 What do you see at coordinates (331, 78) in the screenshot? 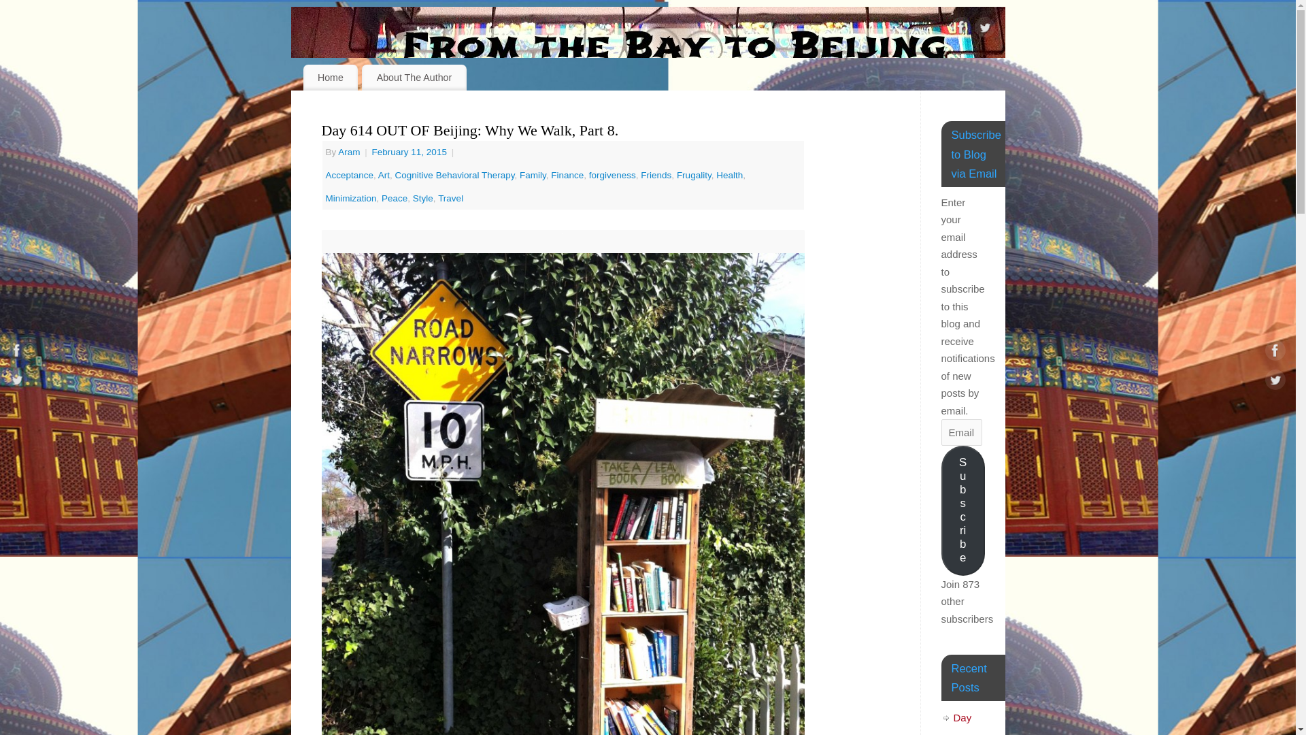
I see `Home` at bounding box center [331, 78].